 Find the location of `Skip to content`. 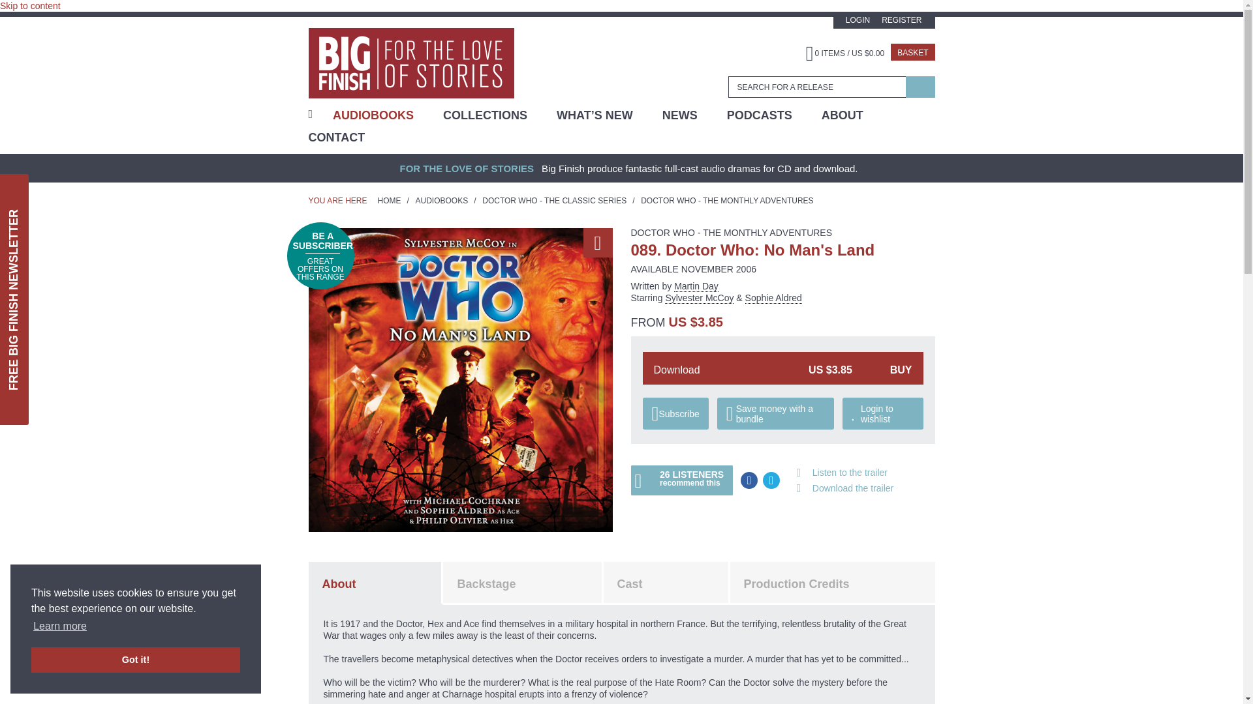

Skip to content is located at coordinates (30, 6).